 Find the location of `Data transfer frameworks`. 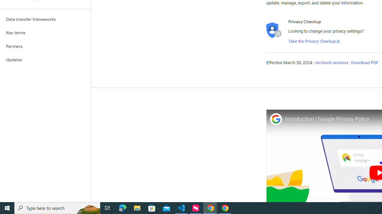

Data transfer frameworks is located at coordinates (45, 19).